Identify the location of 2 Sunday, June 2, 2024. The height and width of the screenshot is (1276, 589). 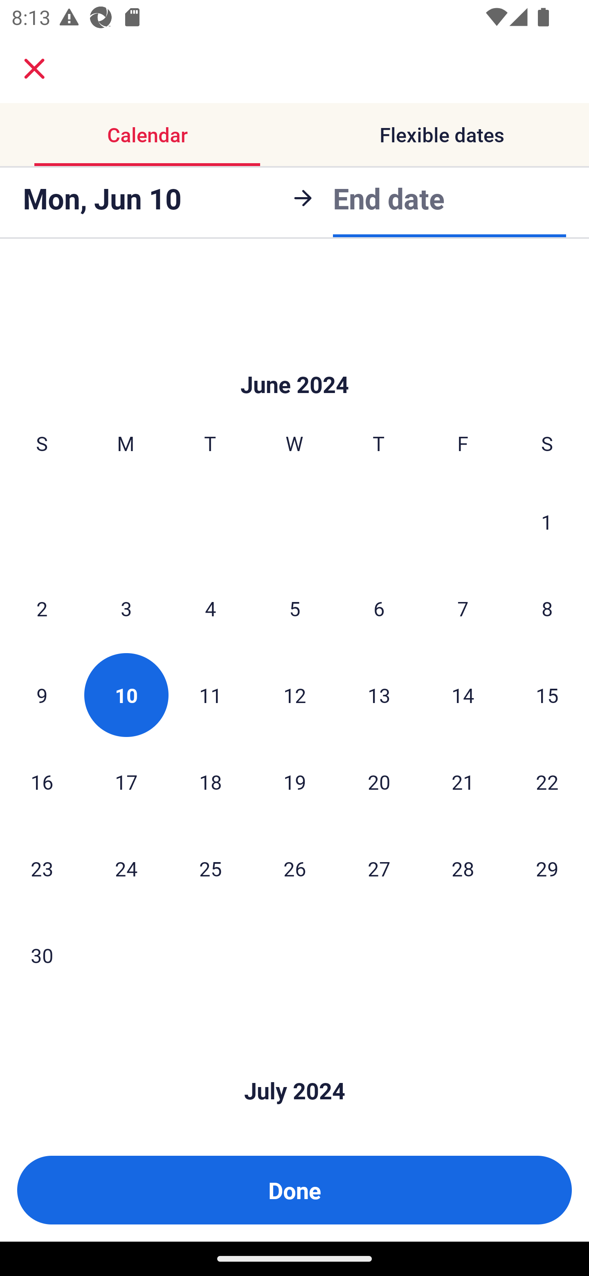
(42, 609).